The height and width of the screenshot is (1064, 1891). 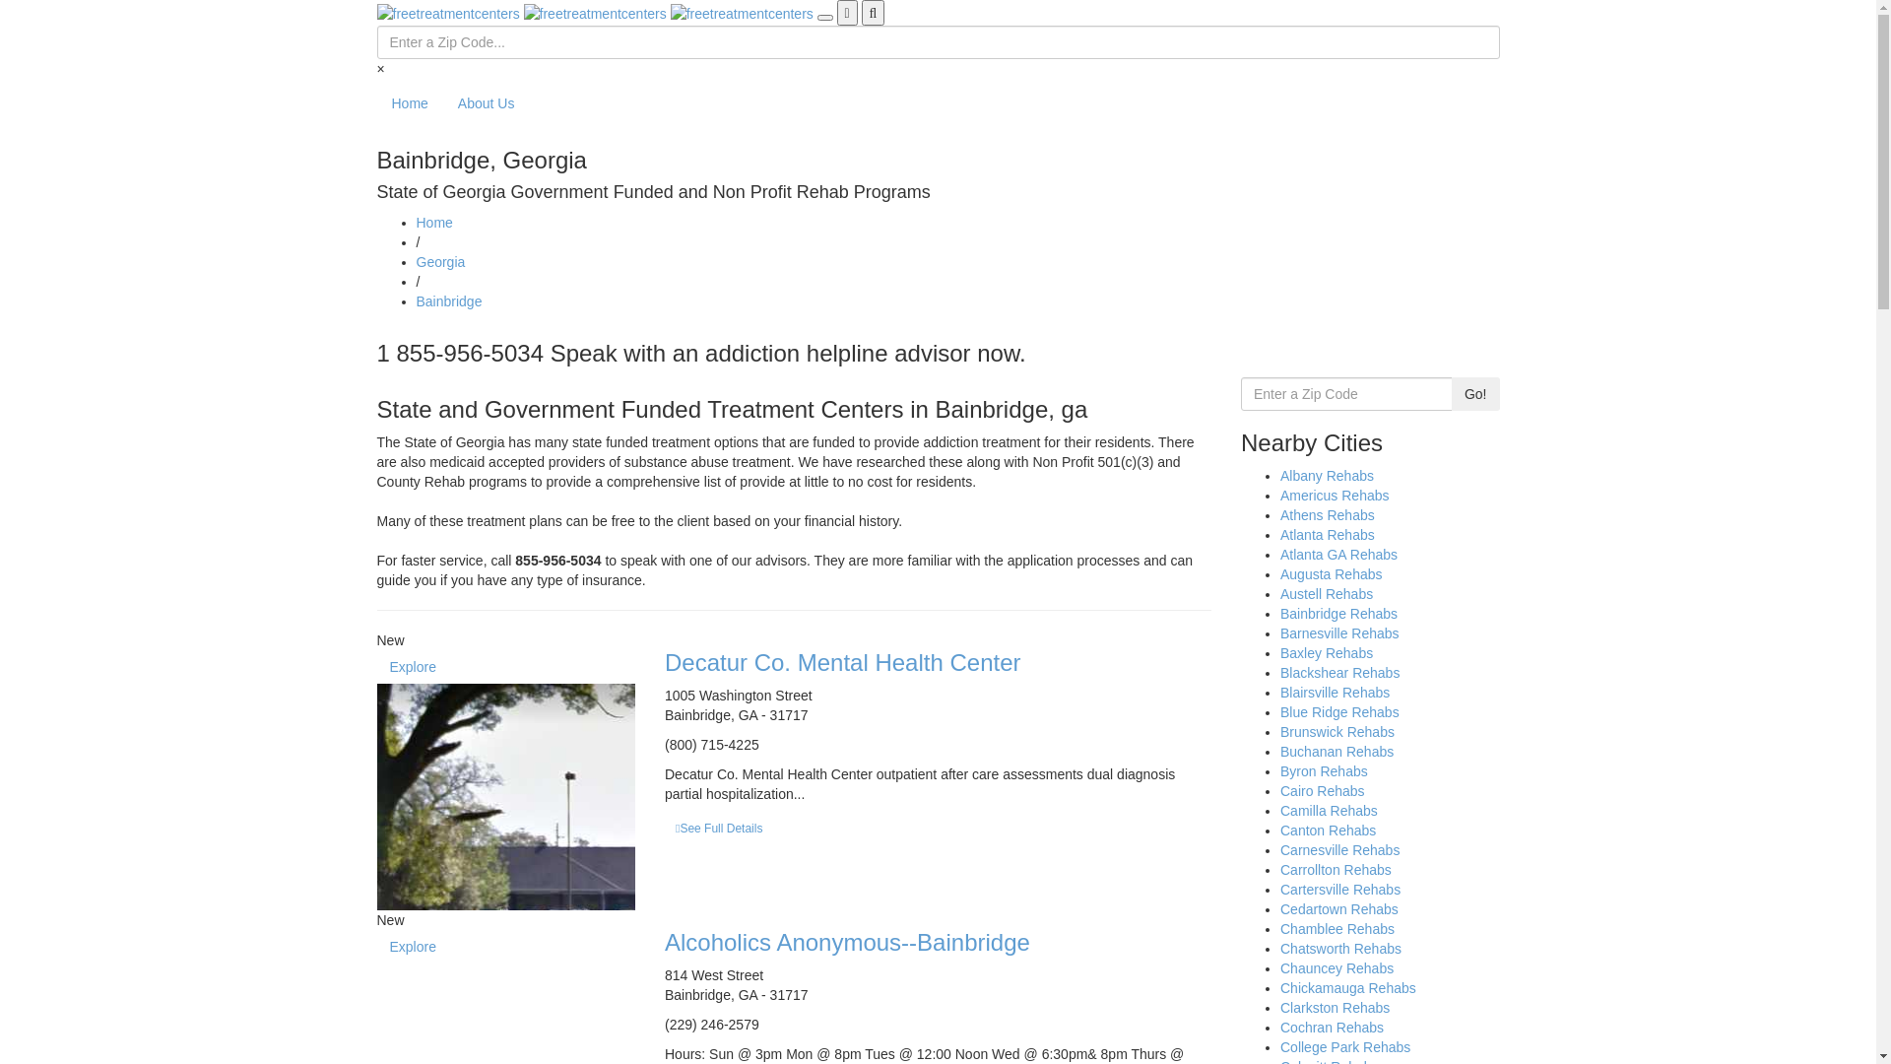 What do you see at coordinates (1336, 1008) in the screenshot?
I see `Clarkston Rehabs` at bounding box center [1336, 1008].